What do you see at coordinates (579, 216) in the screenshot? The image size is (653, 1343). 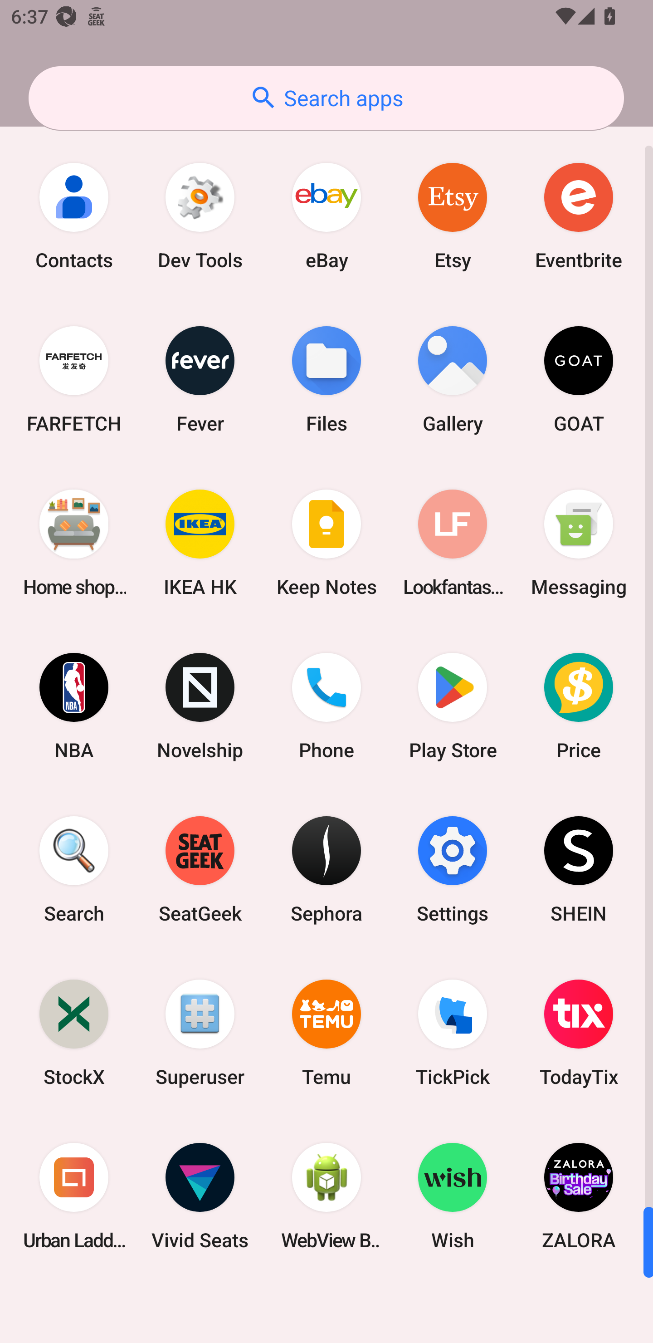 I see `Eventbrite` at bounding box center [579, 216].